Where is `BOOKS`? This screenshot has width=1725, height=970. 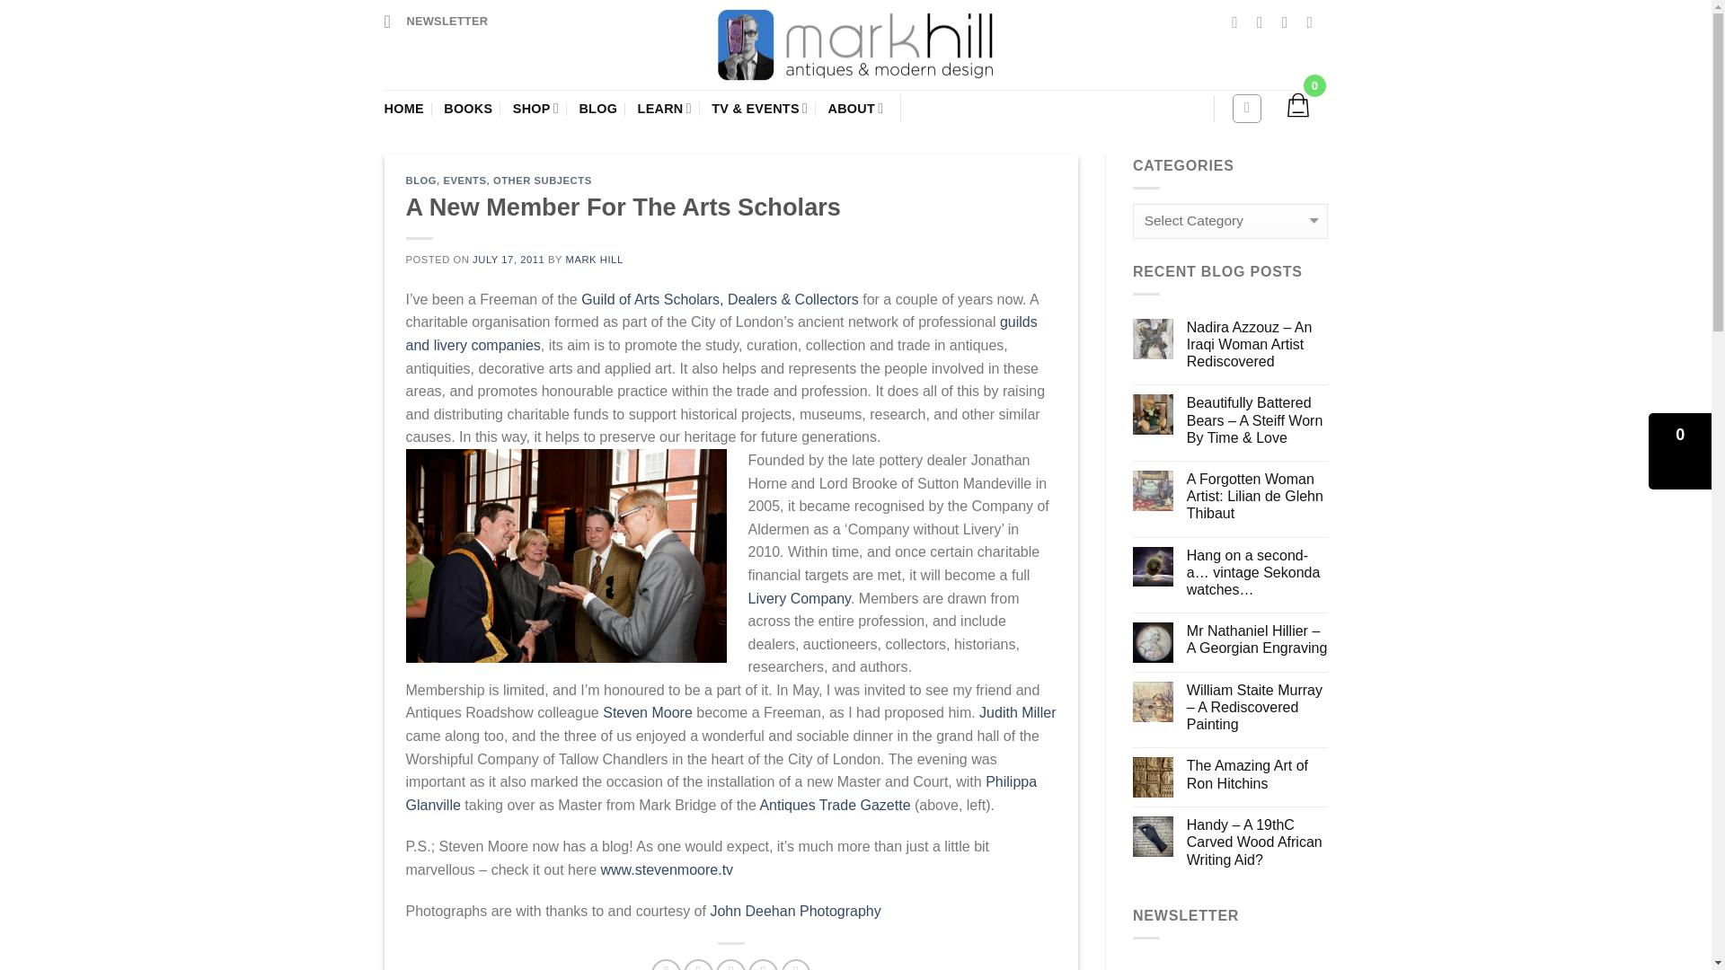
BOOKS is located at coordinates (467, 108).